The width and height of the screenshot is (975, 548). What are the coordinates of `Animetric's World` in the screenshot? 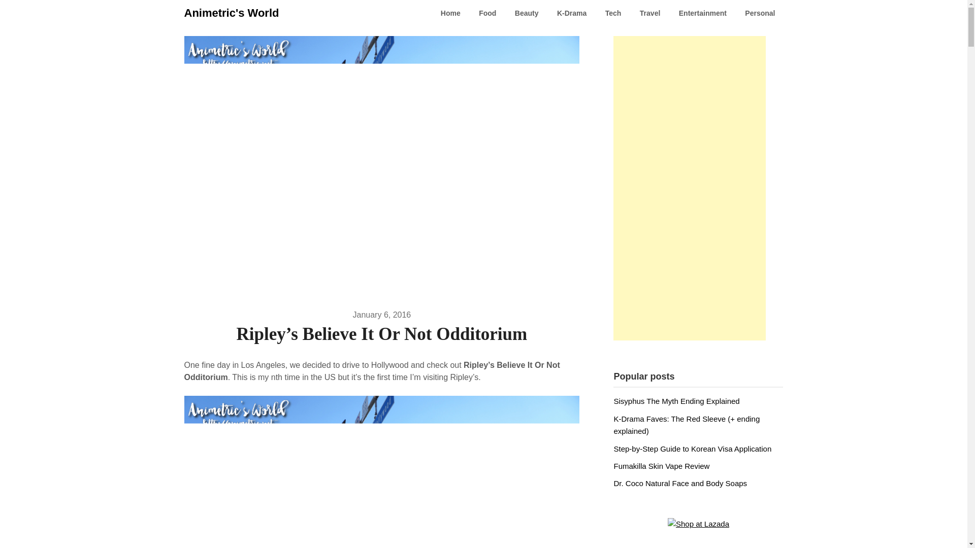 It's located at (232, 13).